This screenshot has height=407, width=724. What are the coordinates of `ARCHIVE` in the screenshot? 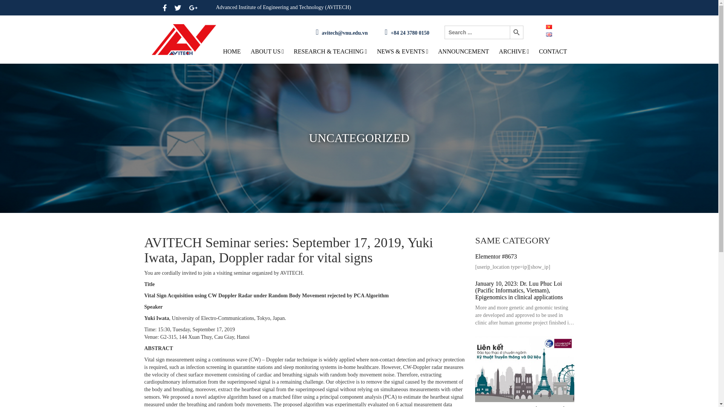 It's located at (514, 51).